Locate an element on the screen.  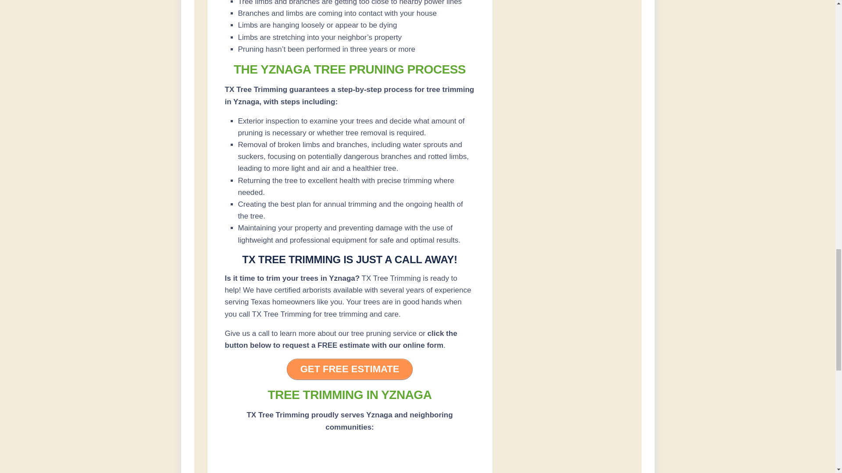
GET FREE ESTIMATE is located at coordinates (350, 369).